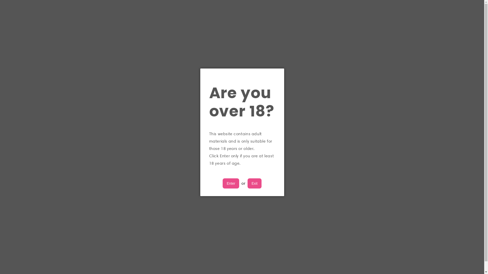 Image resolution: width=488 pixels, height=274 pixels. Describe the element at coordinates (286, 23) in the screenshot. I see `Contact Us` at that location.